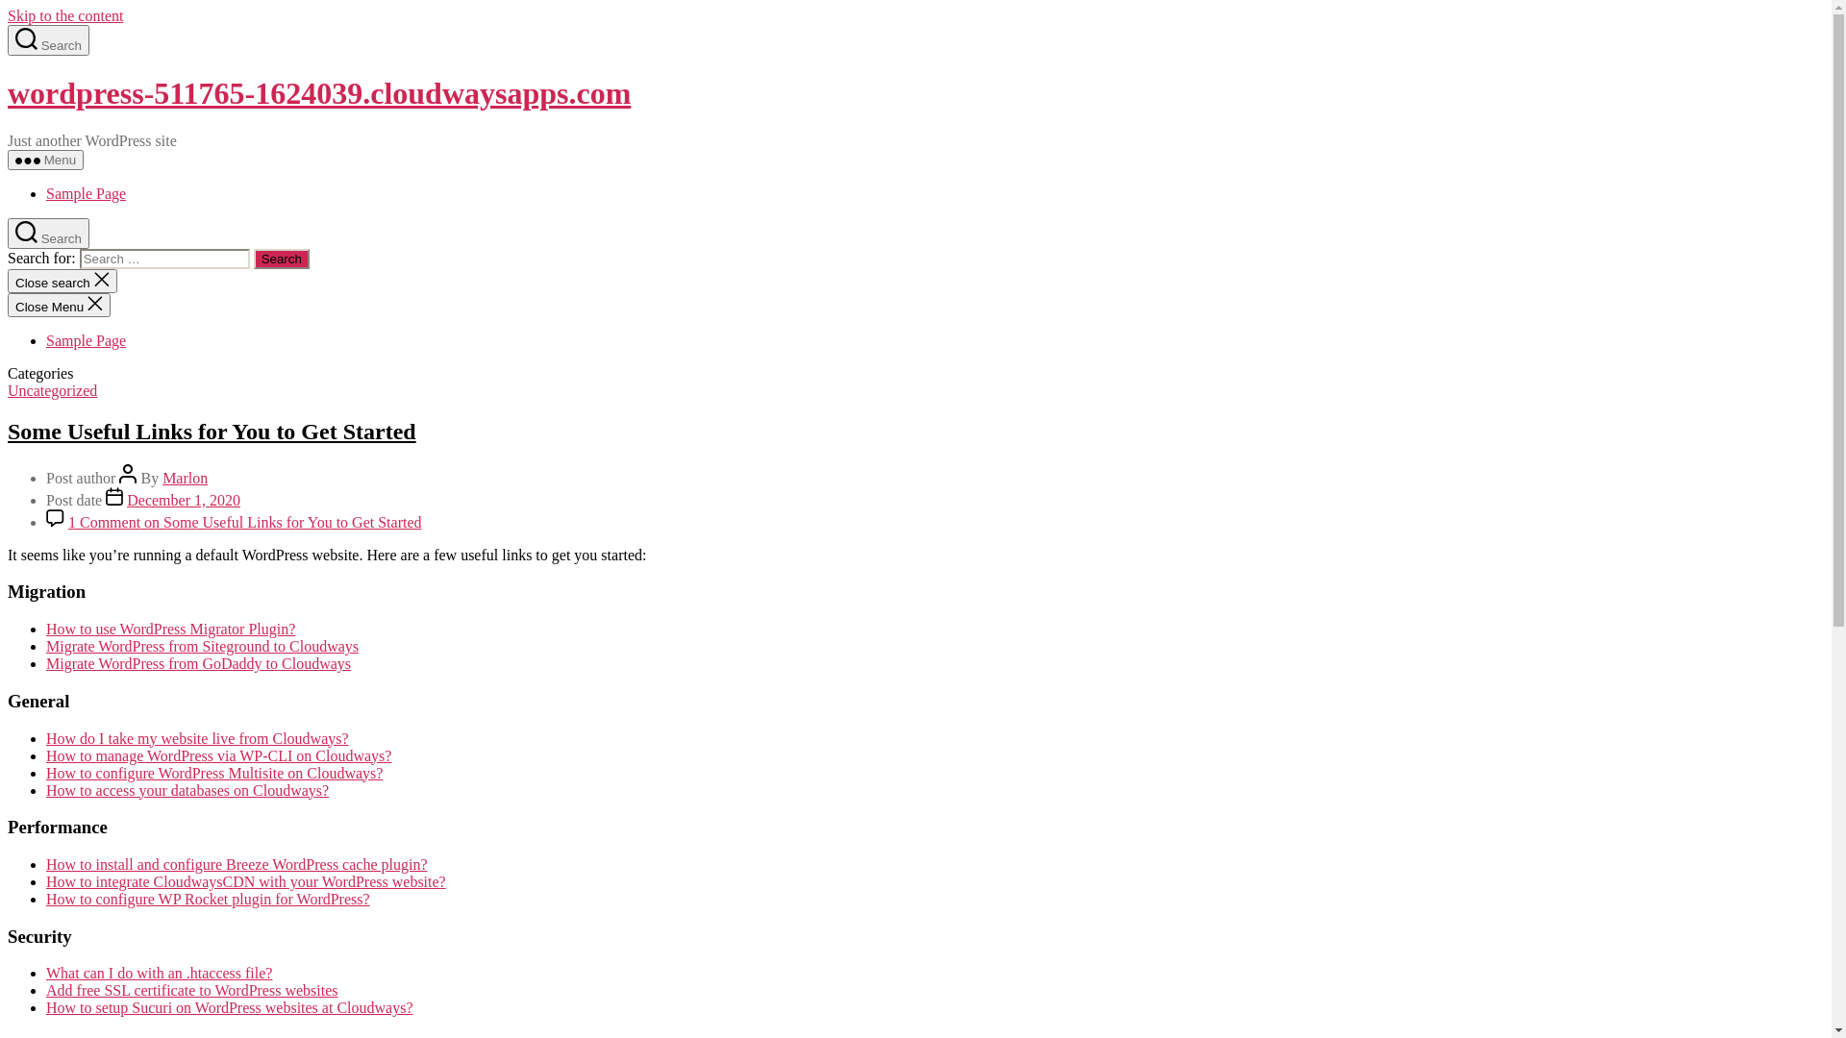 The width and height of the screenshot is (1846, 1038). I want to click on Migrate WordPress from GoDaddy to Cloudways, so click(198, 663).